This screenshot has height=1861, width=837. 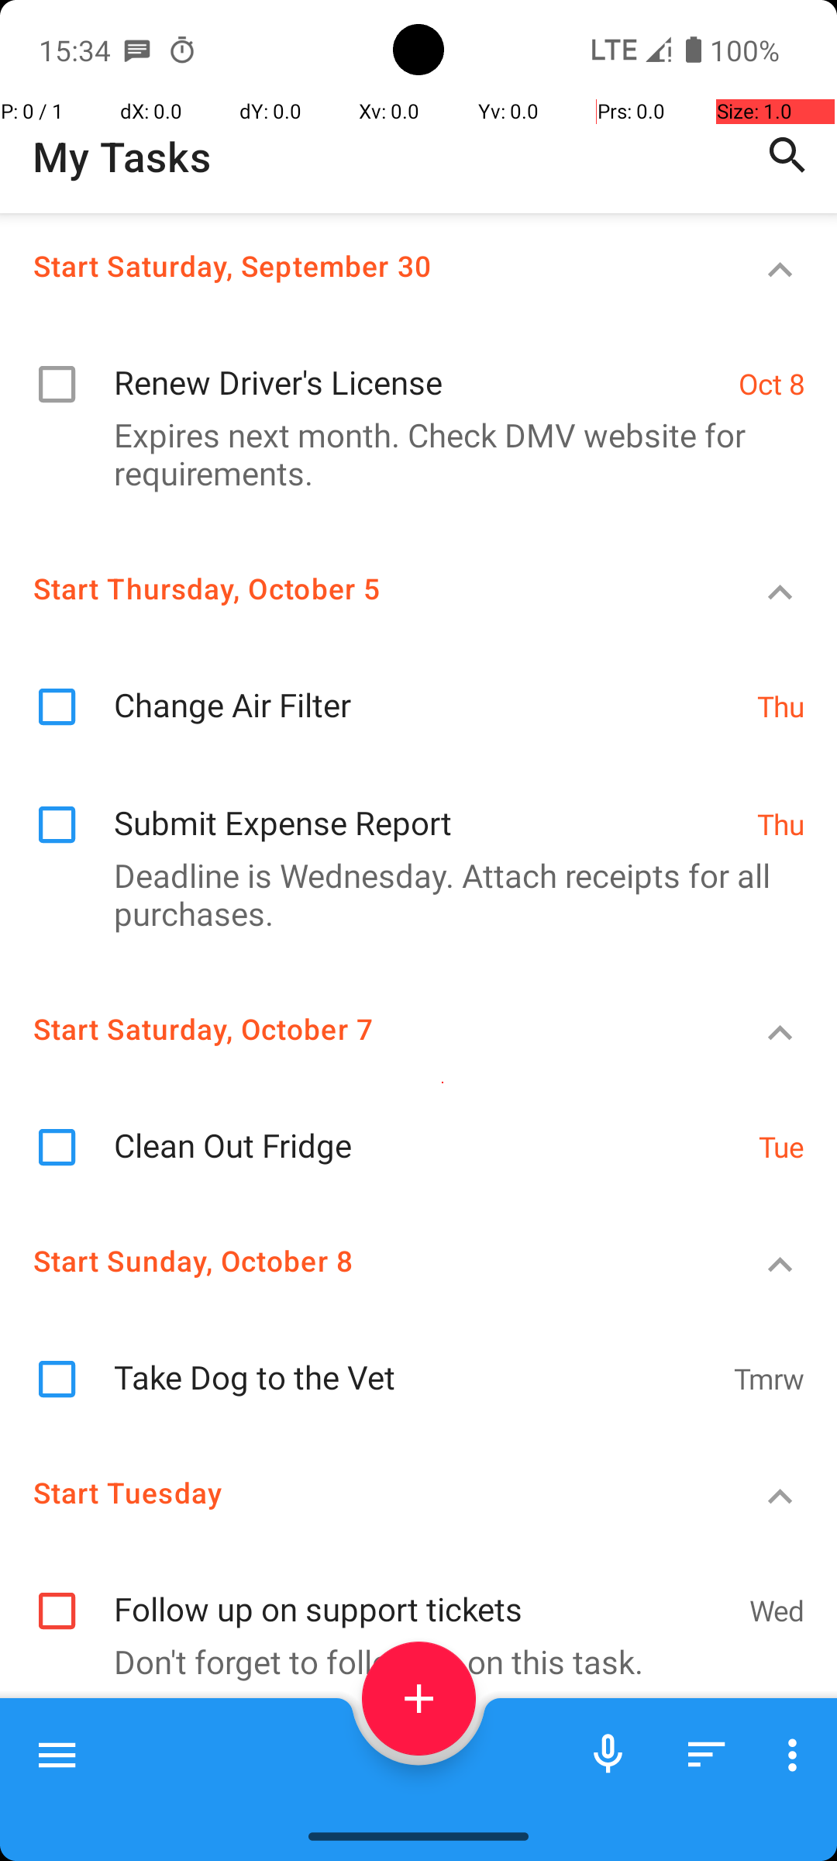 I want to click on Start Thursday, October 5, so click(x=361, y=588).